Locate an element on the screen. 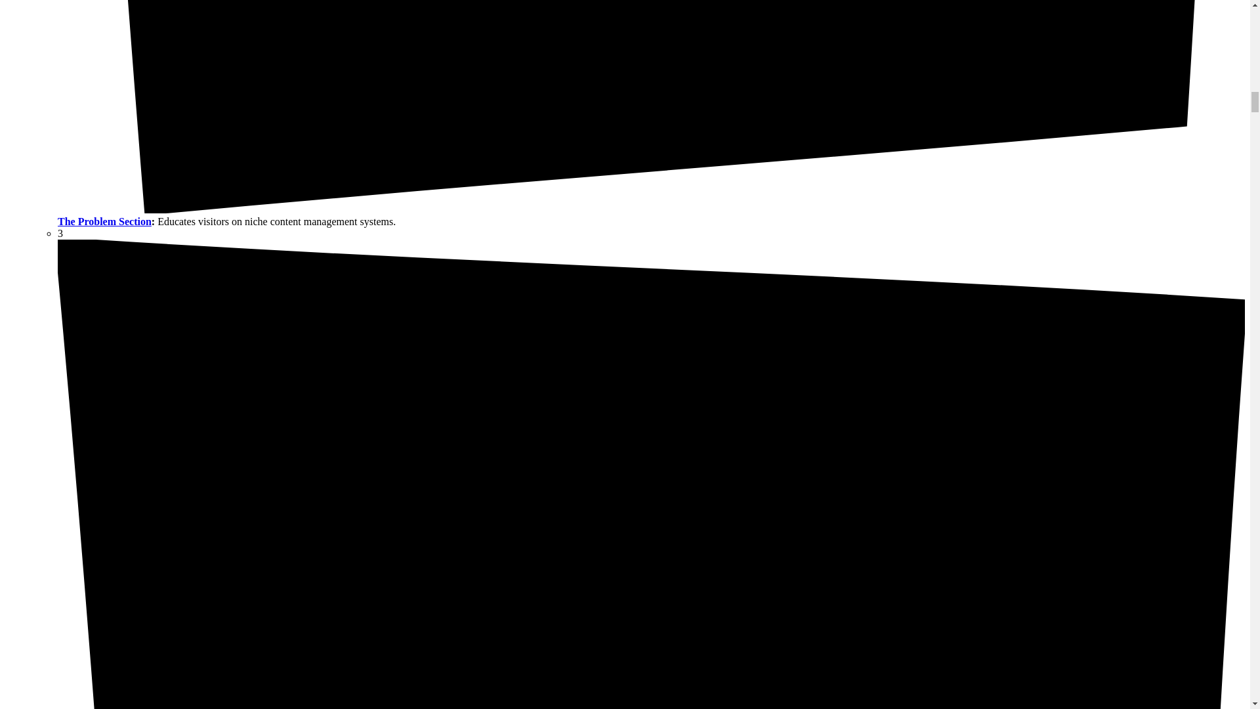  The Problem Section is located at coordinates (104, 221).